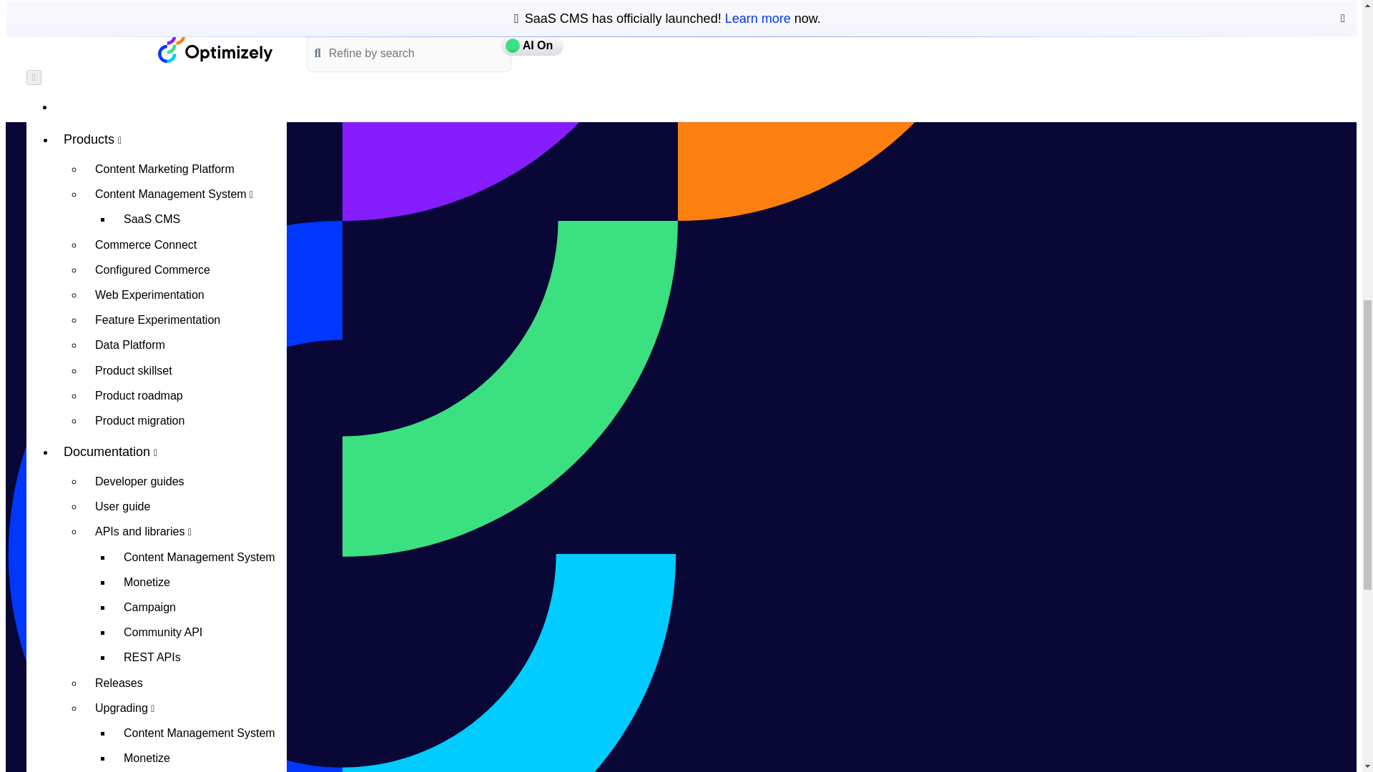  Describe the element at coordinates (185, 154) in the screenshot. I see `Become a member` at that location.